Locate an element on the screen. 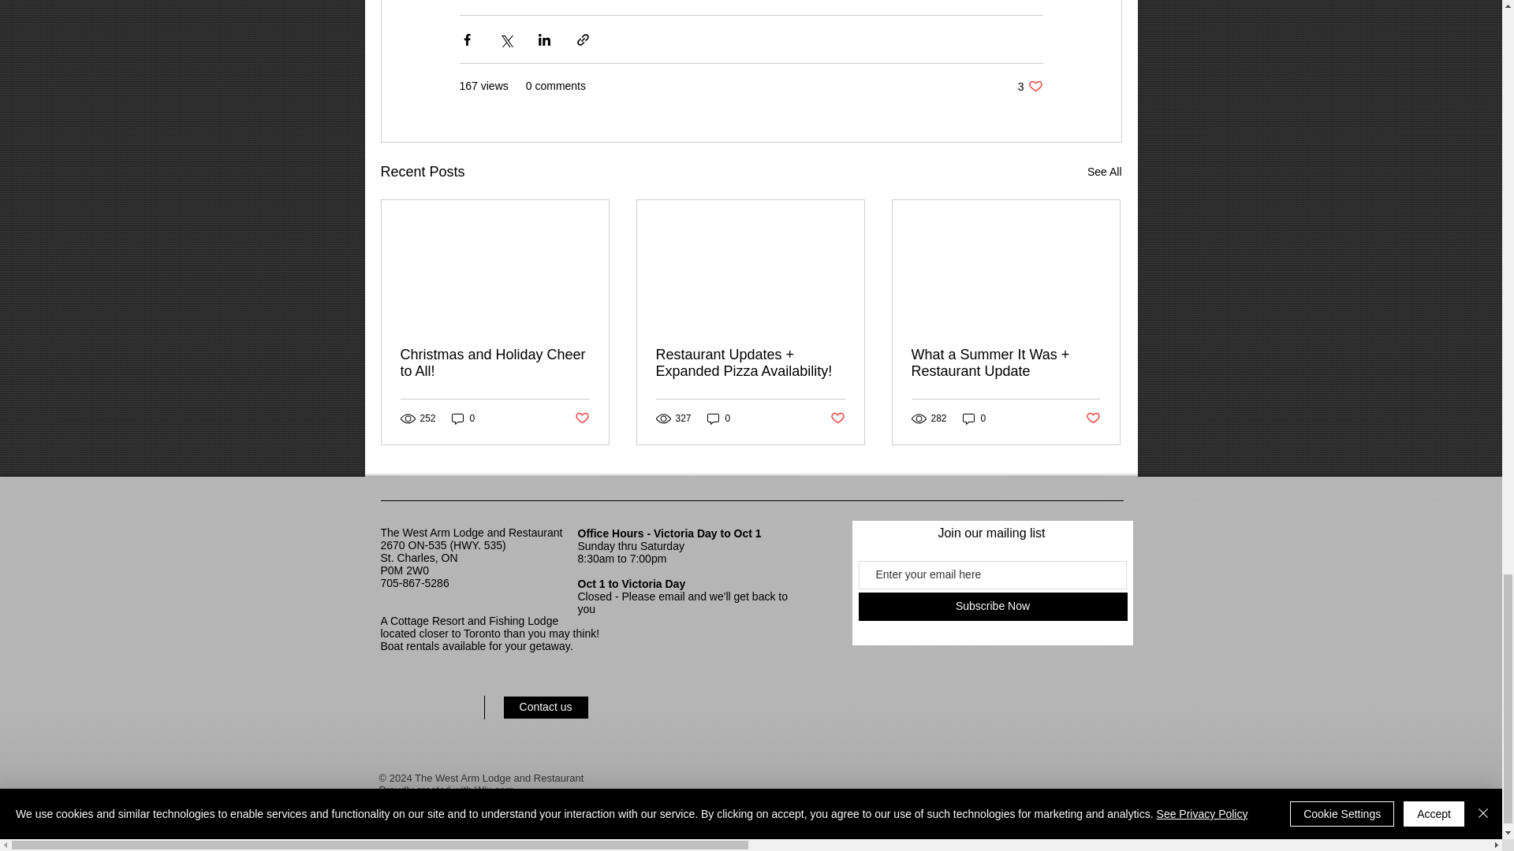  See All is located at coordinates (992, 607).